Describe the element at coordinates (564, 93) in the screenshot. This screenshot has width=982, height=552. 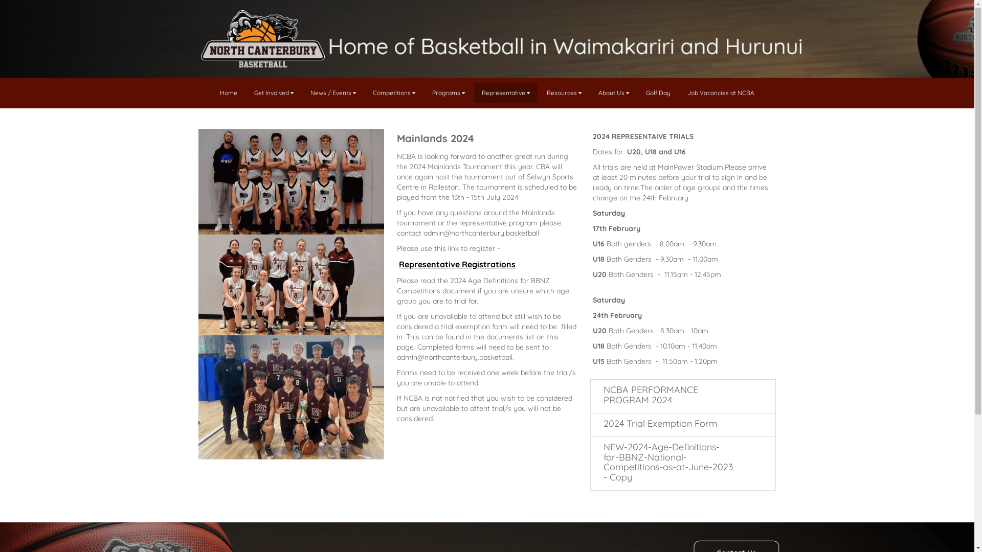
I see `Resources` at that location.